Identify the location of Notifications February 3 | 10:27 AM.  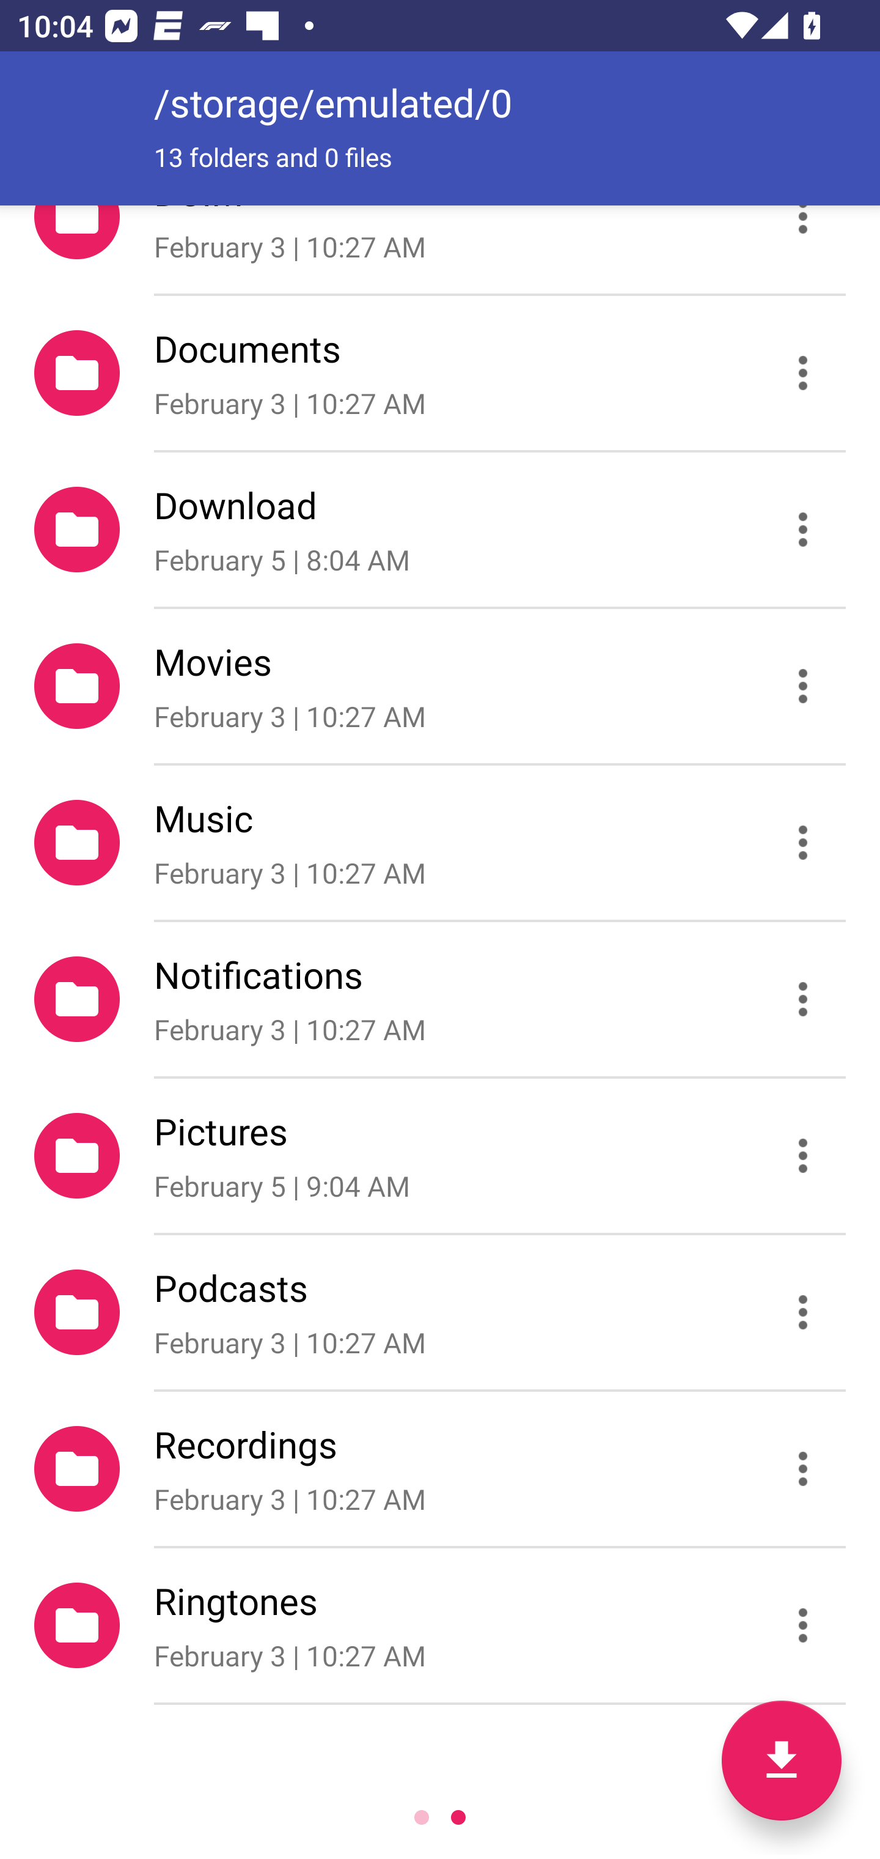
(440, 999).